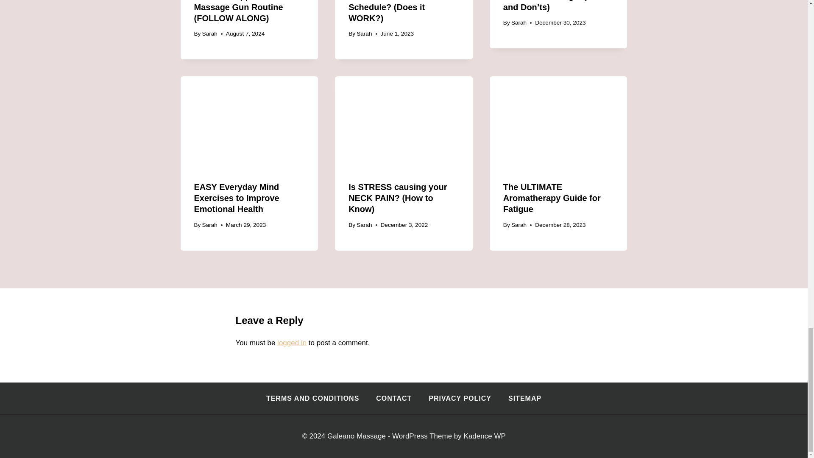 This screenshot has height=458, width=814. What do you see at coordinates (364, 34) in the screenshot?
I see `Sarah` at bounding box center [364, 34].